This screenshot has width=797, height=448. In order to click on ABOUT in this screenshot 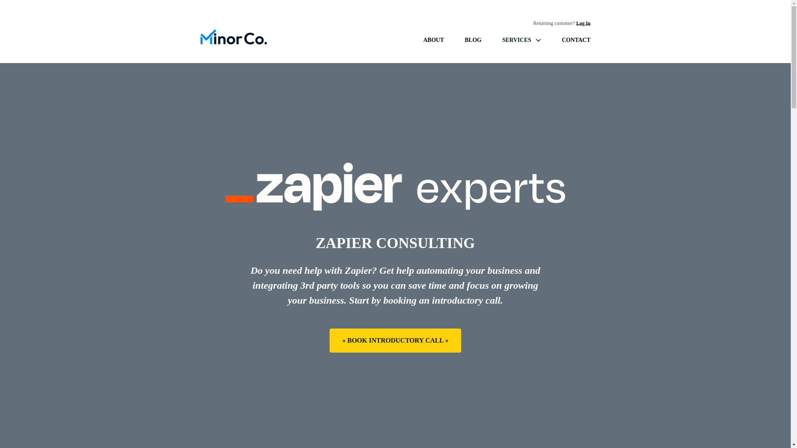, I will do `click(433, 40)`.